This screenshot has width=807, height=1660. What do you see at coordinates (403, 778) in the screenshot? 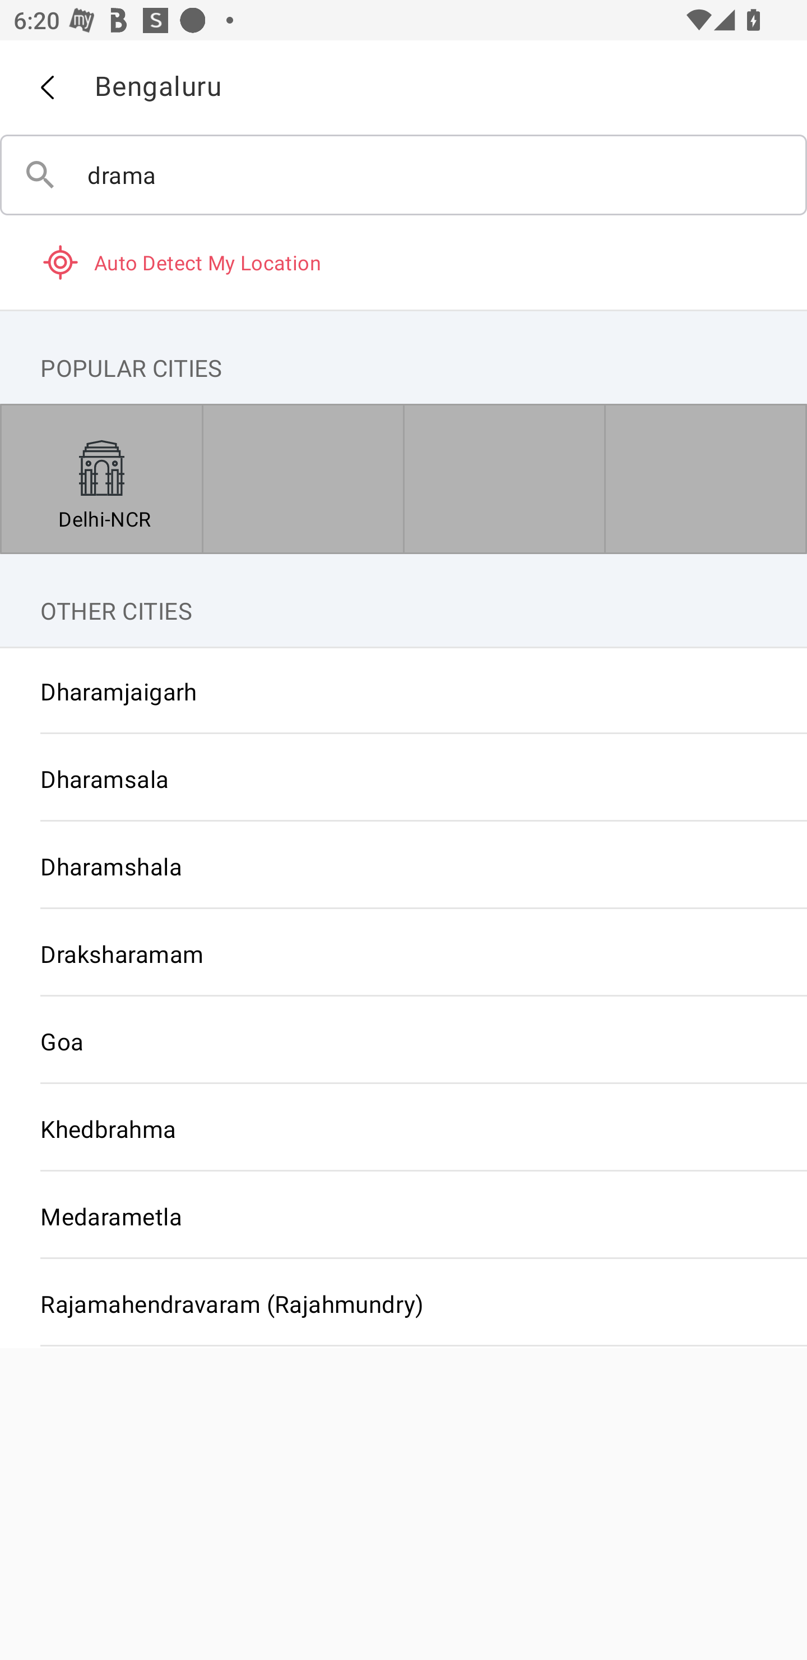
I see `Dharamsala` at bounding box center [403, 778].